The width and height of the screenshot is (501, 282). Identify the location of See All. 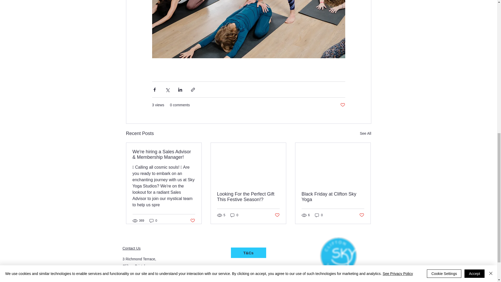
(365, 133).